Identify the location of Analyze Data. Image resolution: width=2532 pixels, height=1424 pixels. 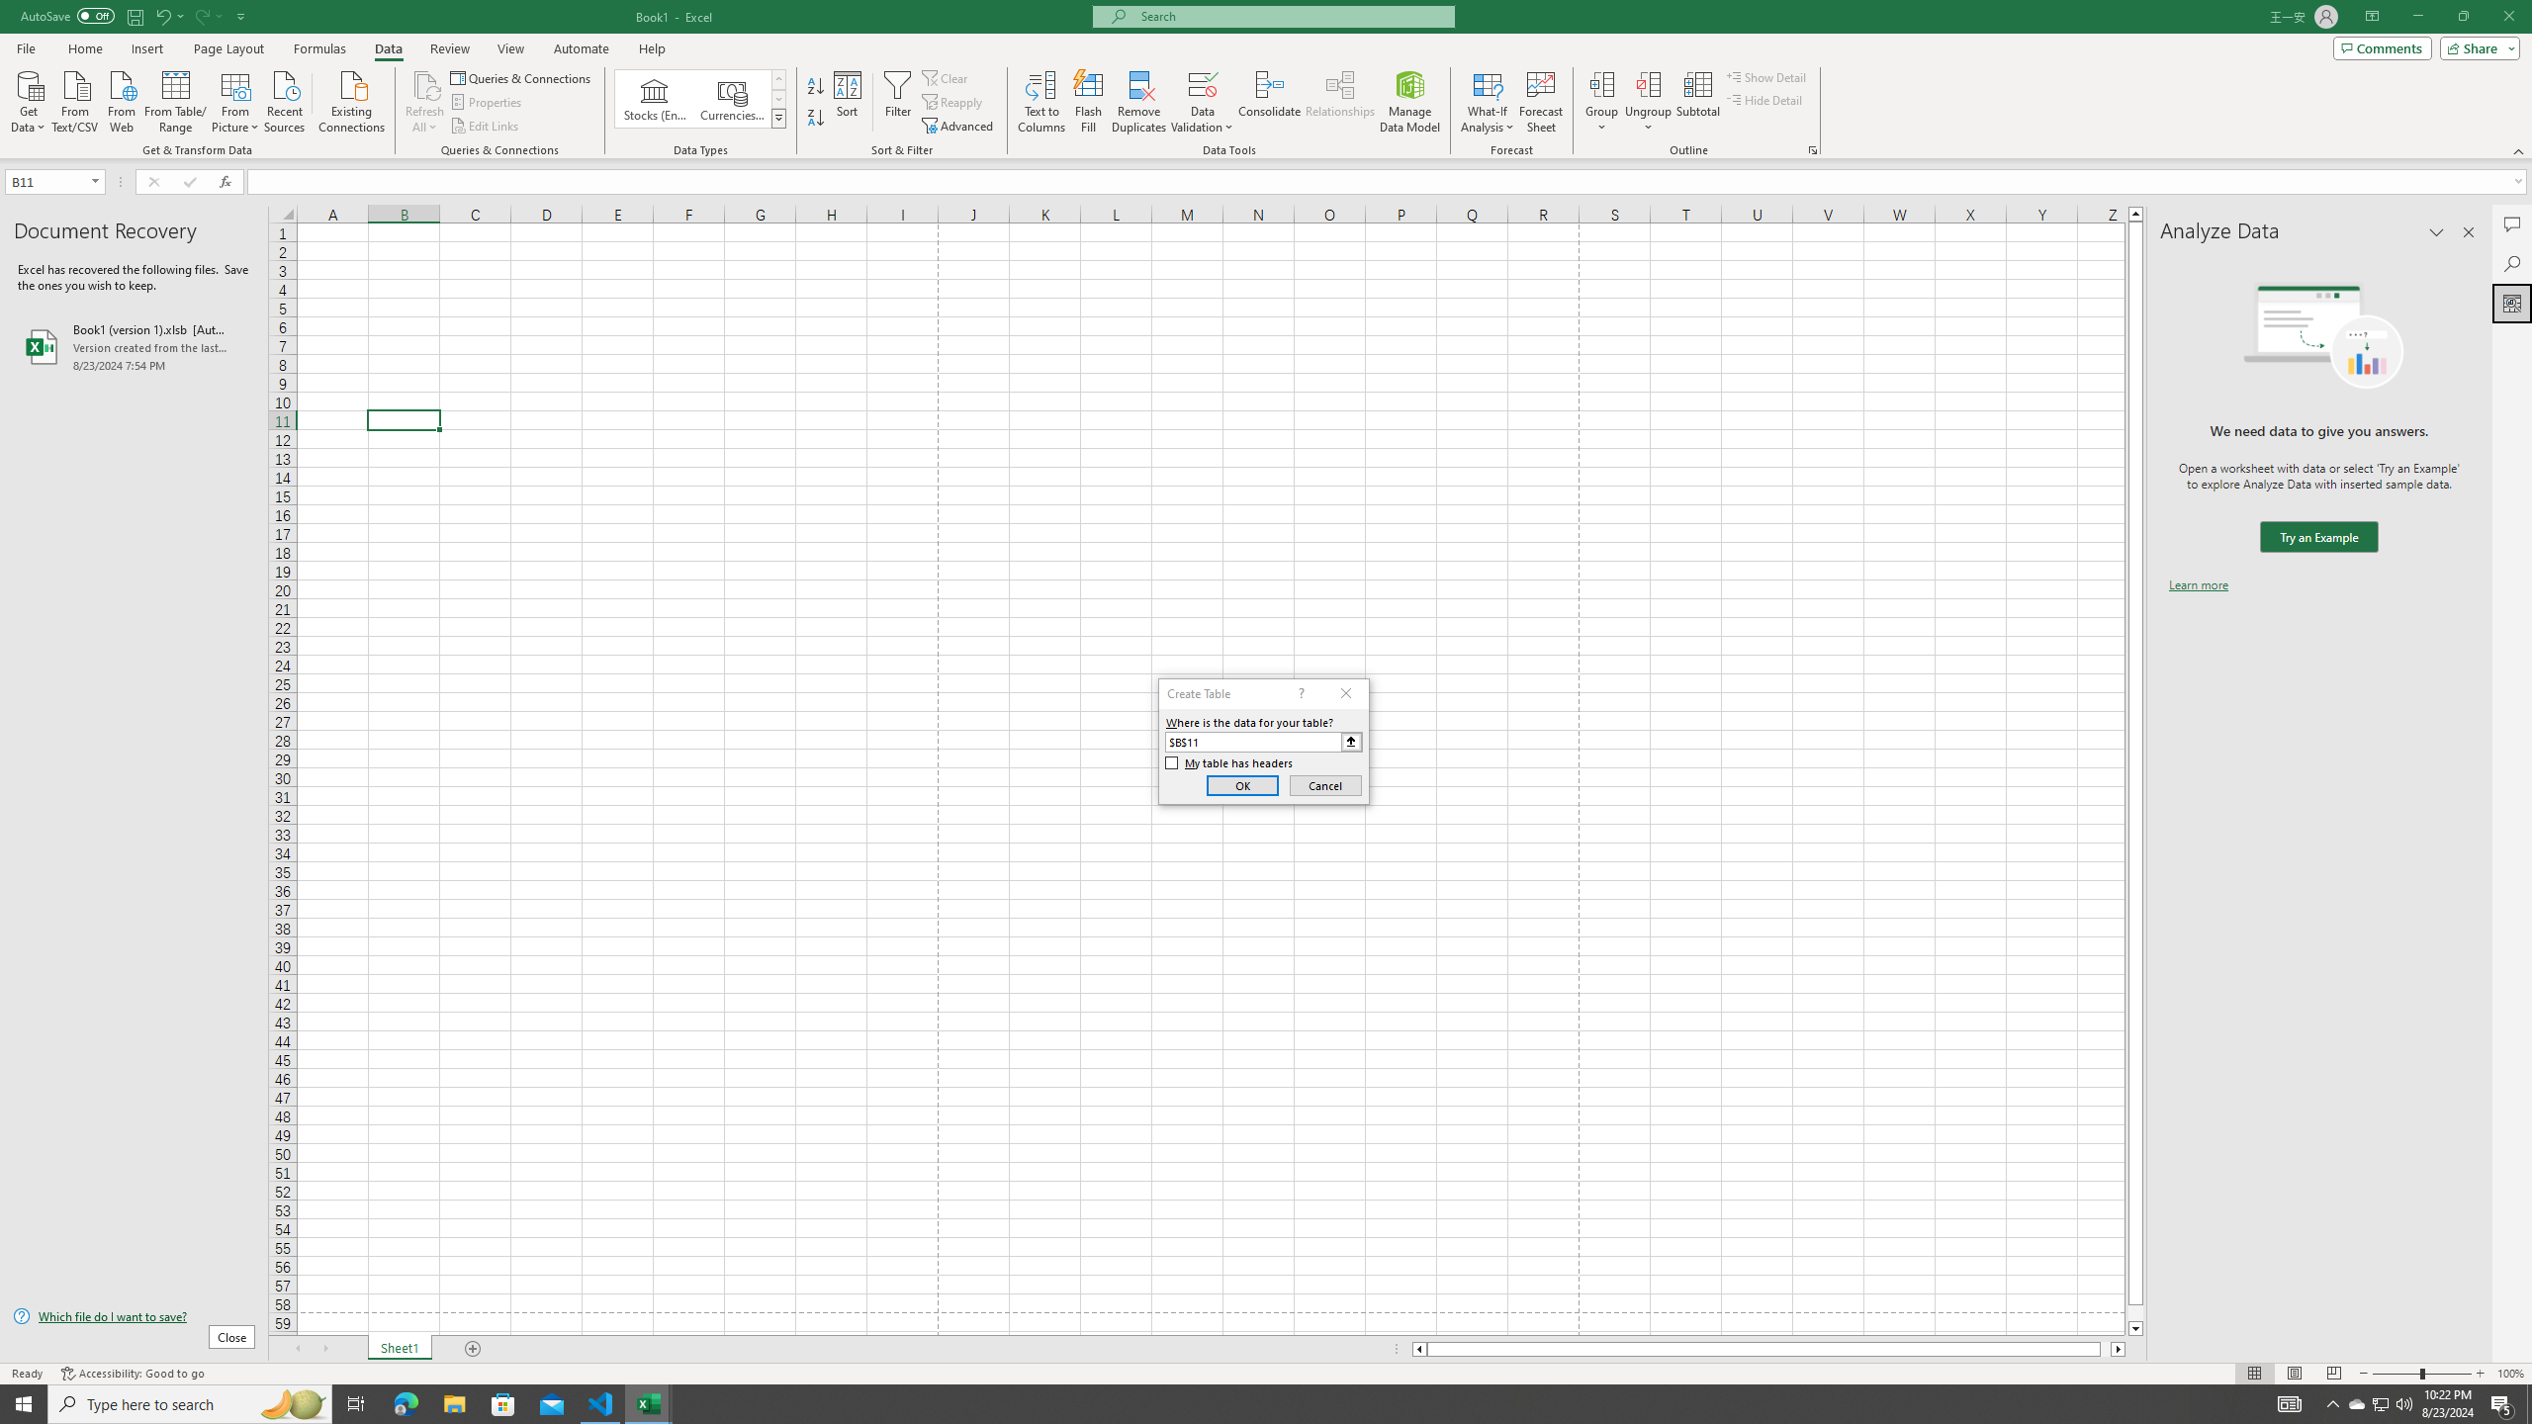
(2512, 303).